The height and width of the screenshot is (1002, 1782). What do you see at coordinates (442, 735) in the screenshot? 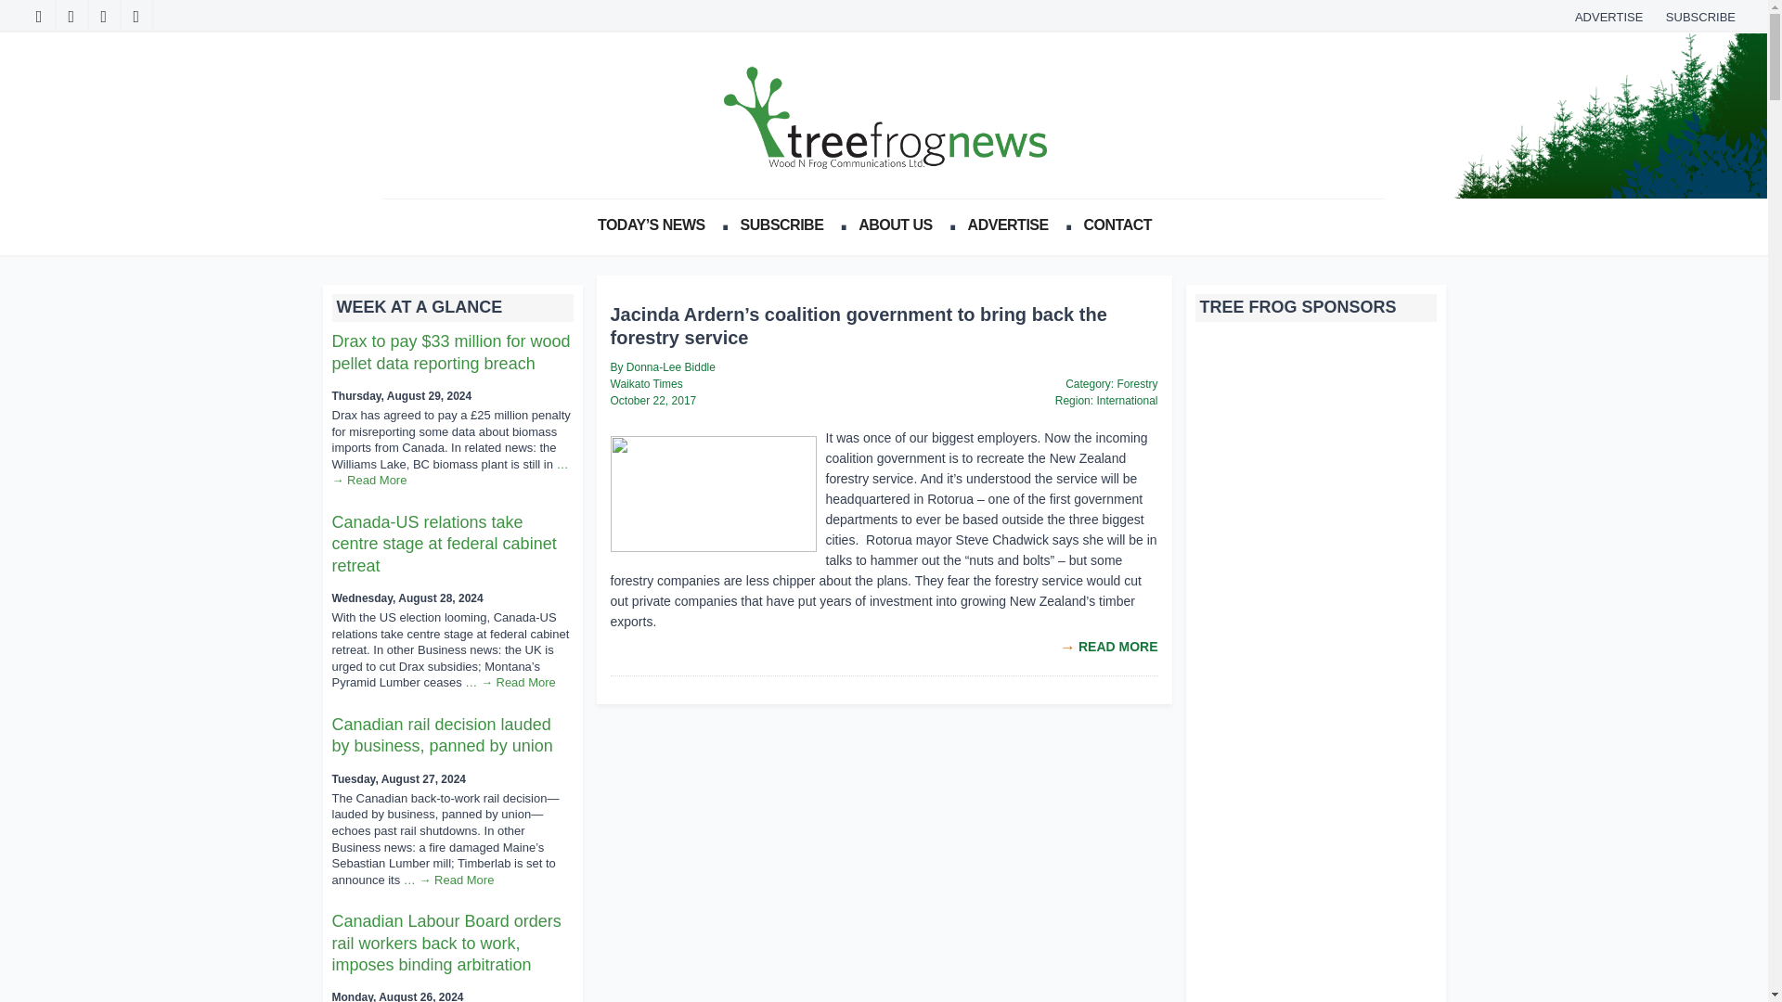
I see `Canadian rail decision lauded by business, panned by union` at bounding box center [442, 735].